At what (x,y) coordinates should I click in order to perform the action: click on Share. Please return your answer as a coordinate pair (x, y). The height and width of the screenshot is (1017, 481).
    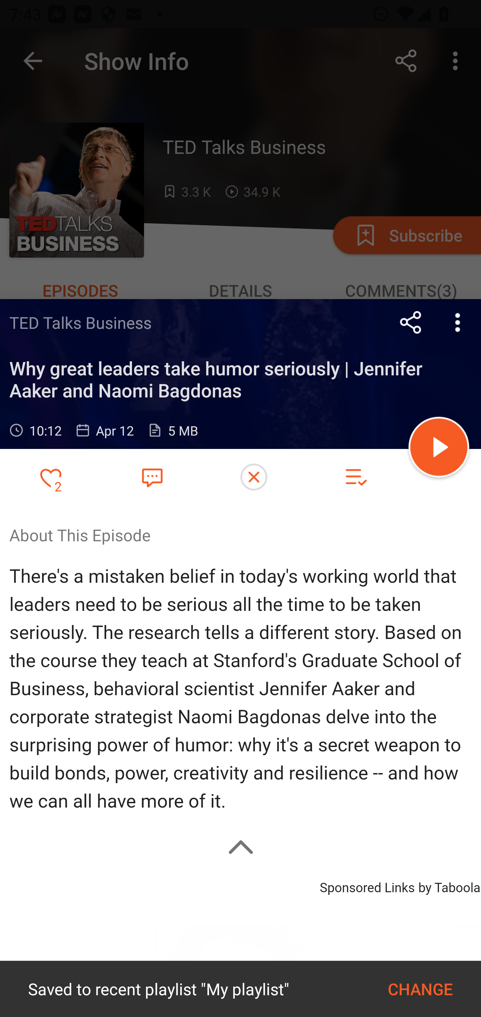
    Looking at the image, I should click on (411, 322).